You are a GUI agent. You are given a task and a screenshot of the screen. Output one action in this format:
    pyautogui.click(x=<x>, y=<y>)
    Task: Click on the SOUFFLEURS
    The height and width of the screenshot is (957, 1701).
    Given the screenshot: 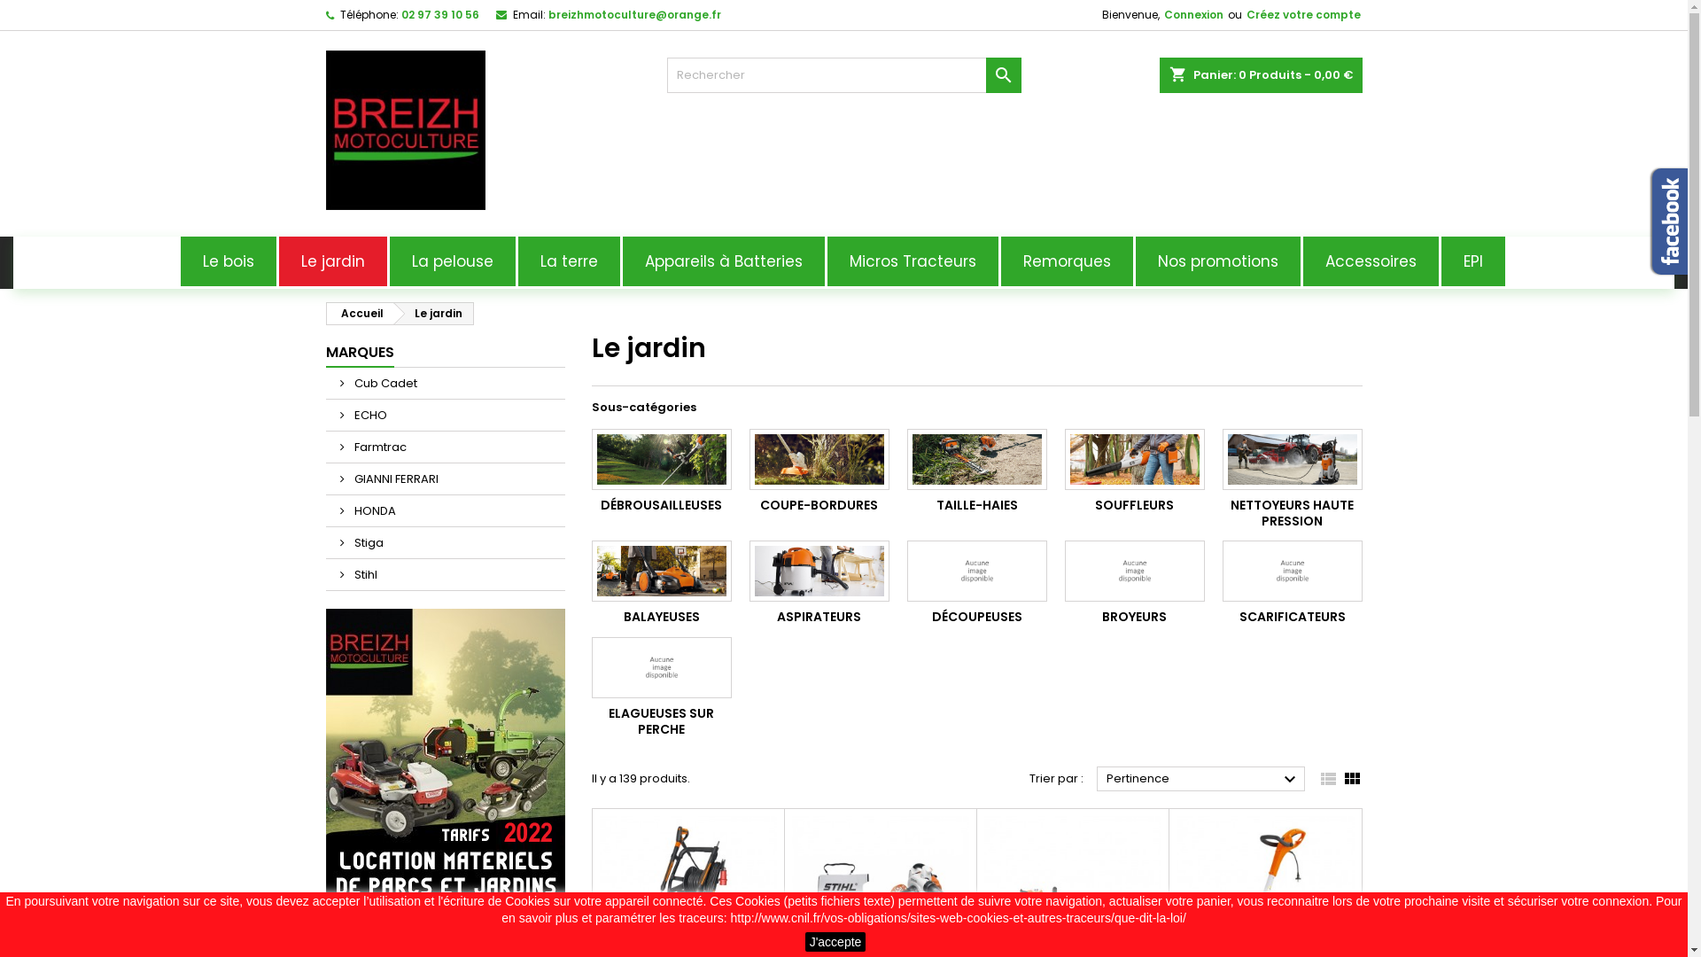 What is the action you would take?
    pyautogui.click(x=1134, y=505)
    